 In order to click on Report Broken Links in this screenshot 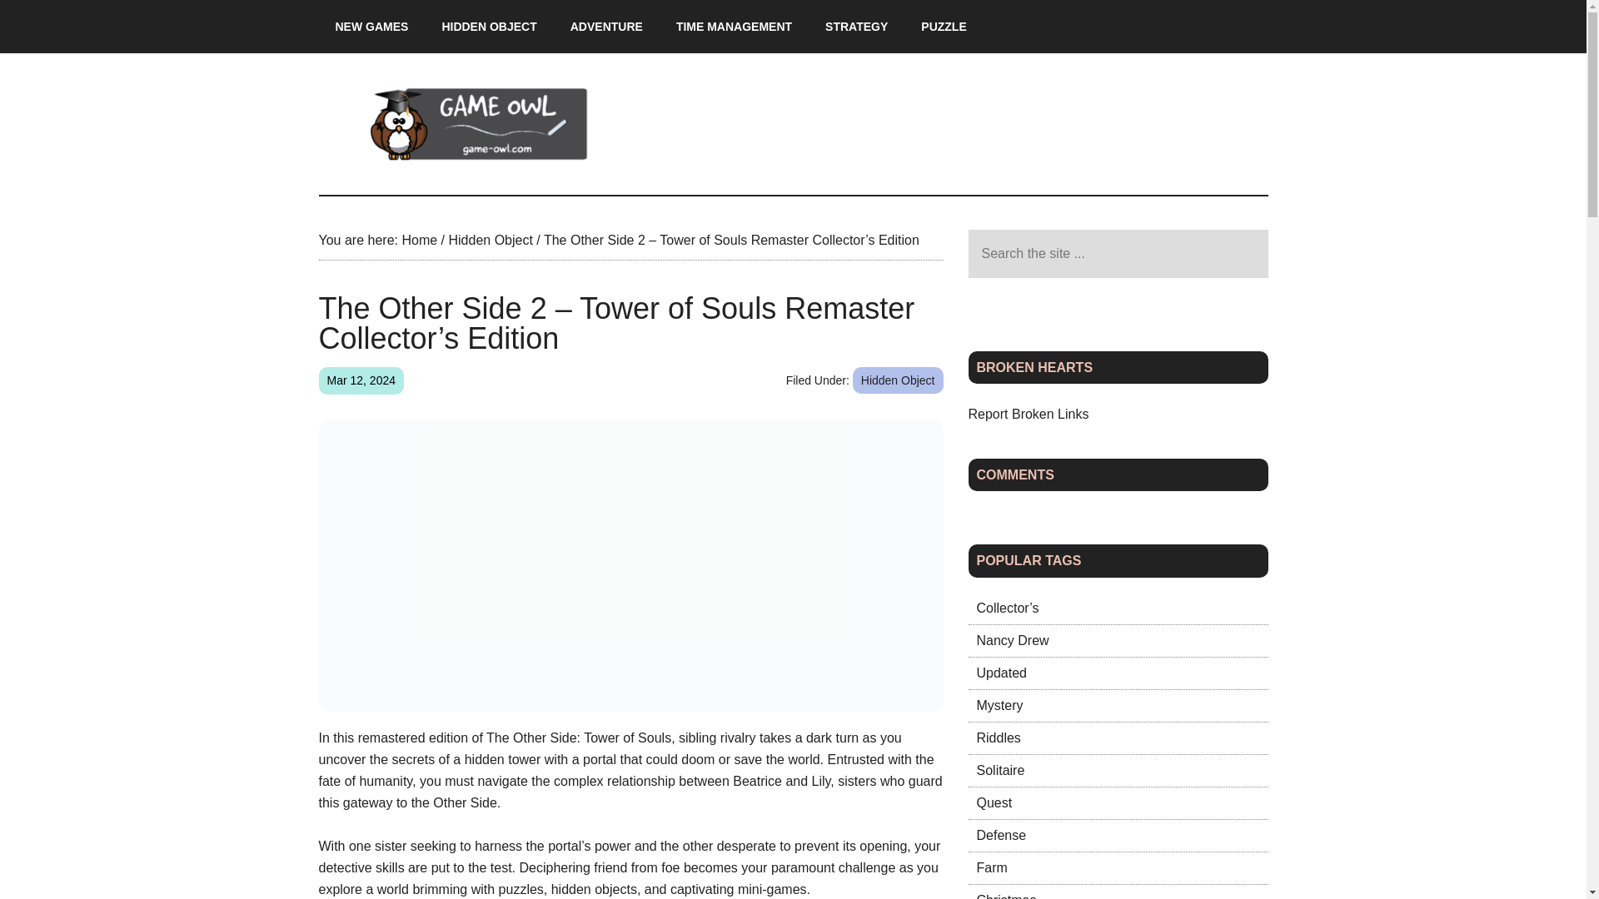, I will do `click(1028, 415)`.